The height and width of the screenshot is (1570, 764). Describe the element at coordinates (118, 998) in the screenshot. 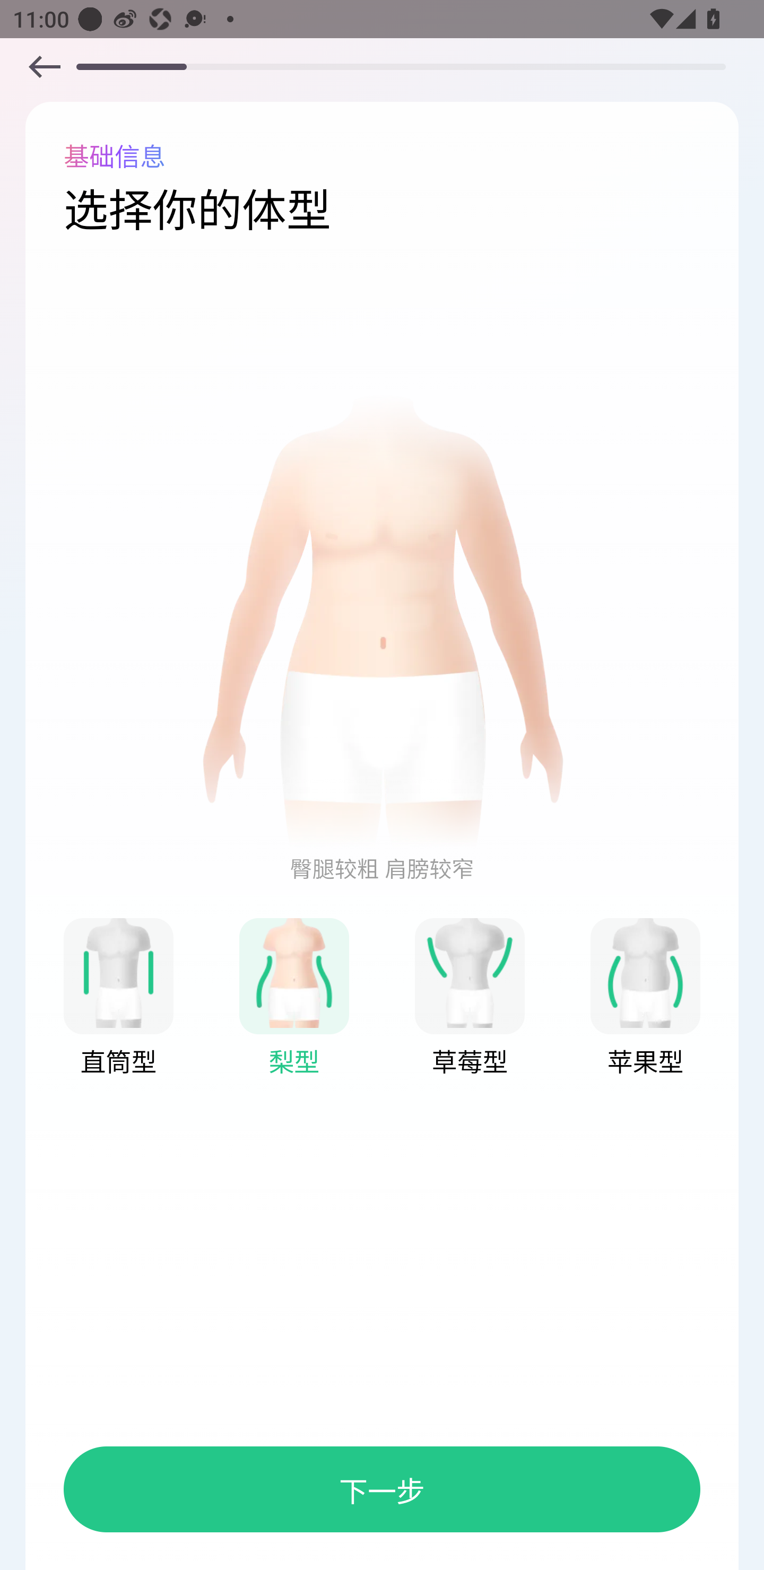

I see `1   1 直筒型` at that location.